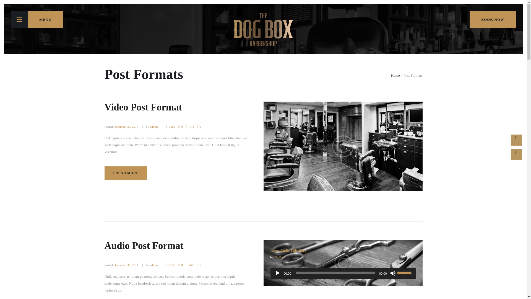 This screenshot has width=531, height=299. What do you see at coordinates (190, 127) in the screenshot?
I see `71.8` at bounding box center [190, 127].